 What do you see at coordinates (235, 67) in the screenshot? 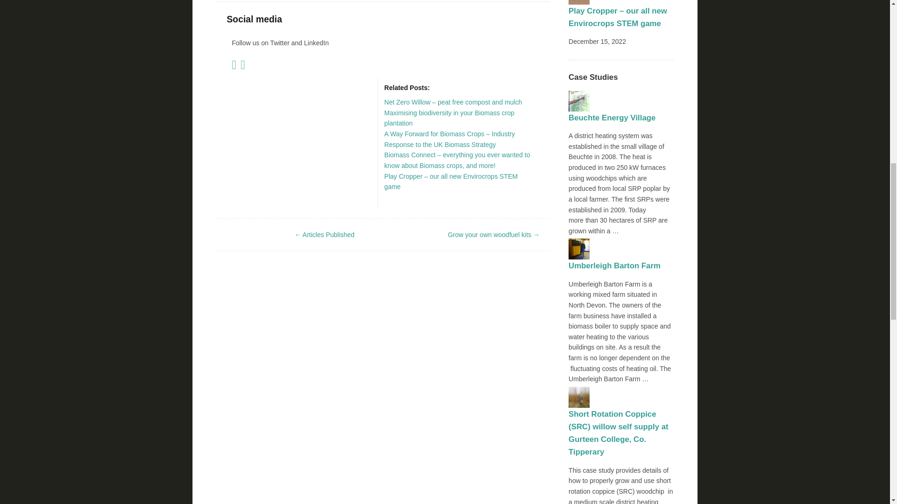
I see `Twitter` at bounding box center [235, 67].